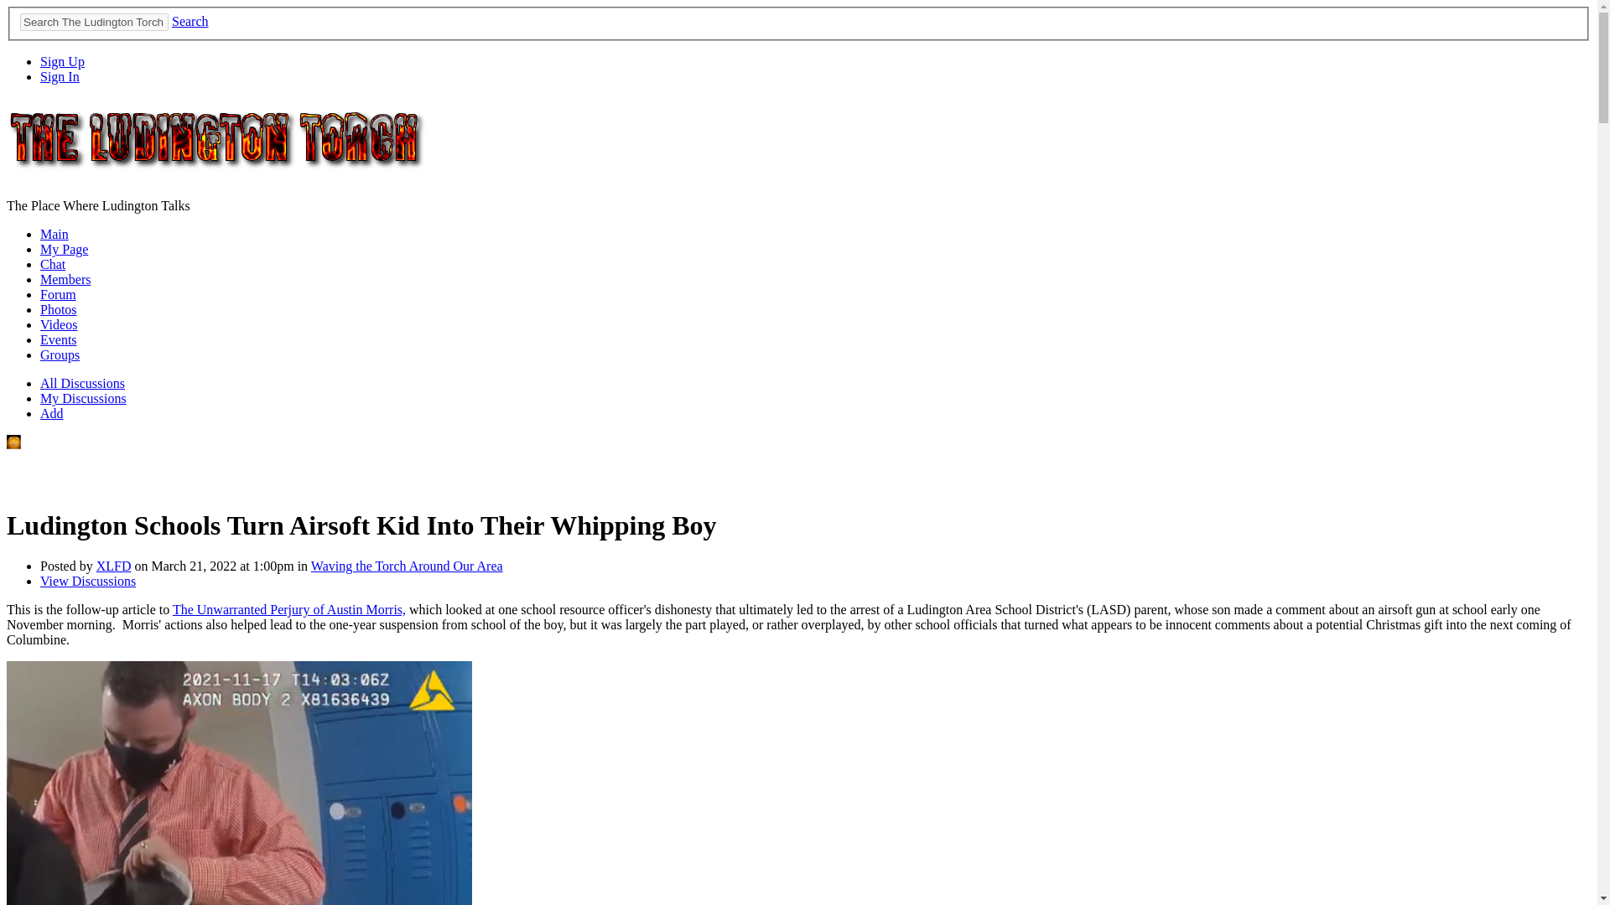 The height and width of the screenshot is (905, 1610). Describe the element at coordinates (84, 397) in the screenshot. I see `My Discussions` at that location.